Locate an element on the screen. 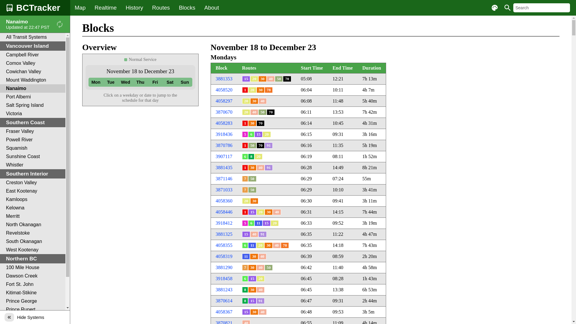  15 is located at coordinates (252, 279).